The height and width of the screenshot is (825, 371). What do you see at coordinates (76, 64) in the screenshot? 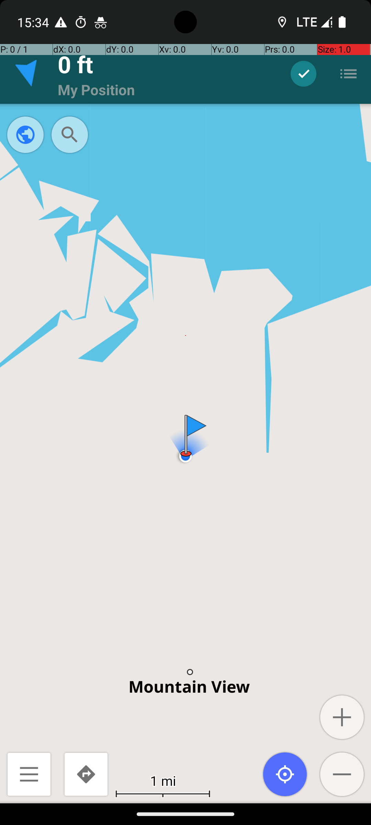
I see `0 ft` at bounding box center [76, 64].